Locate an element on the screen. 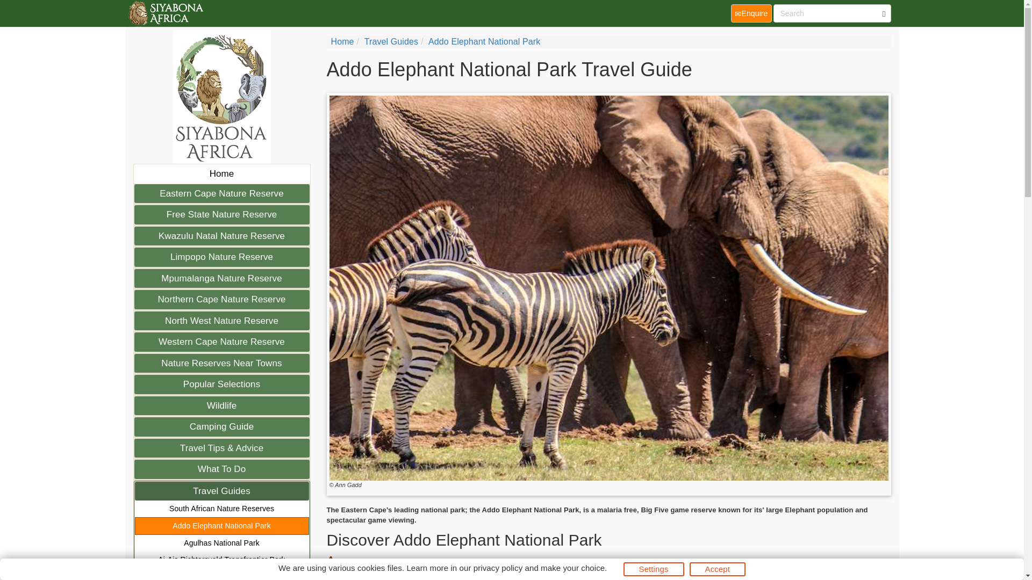 The width and height of the screenshot is (1032, 580). home is located at coordinates (164, 13).